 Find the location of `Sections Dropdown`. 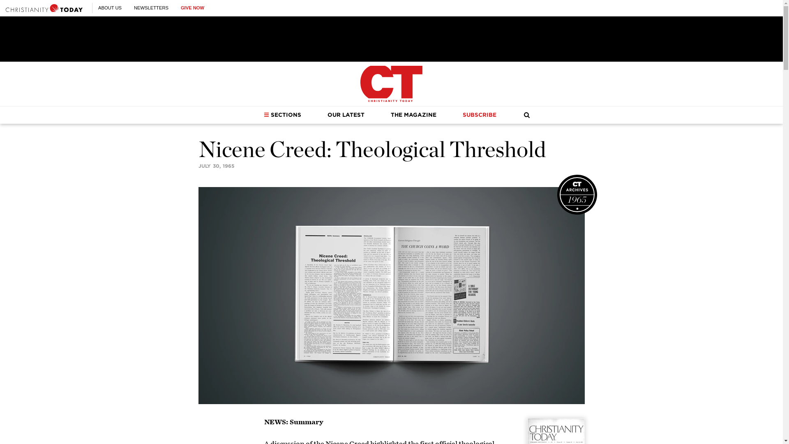

Sections Dropdown is located at coordinates (266, 115).